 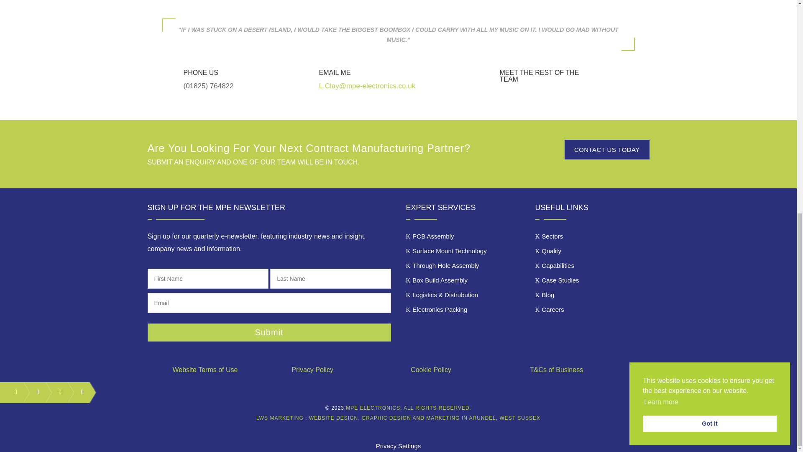 What do you see at coordinates (79, 392) in the screenshot?
I see `Follow on Youtube` at bounding box center [79, 392].